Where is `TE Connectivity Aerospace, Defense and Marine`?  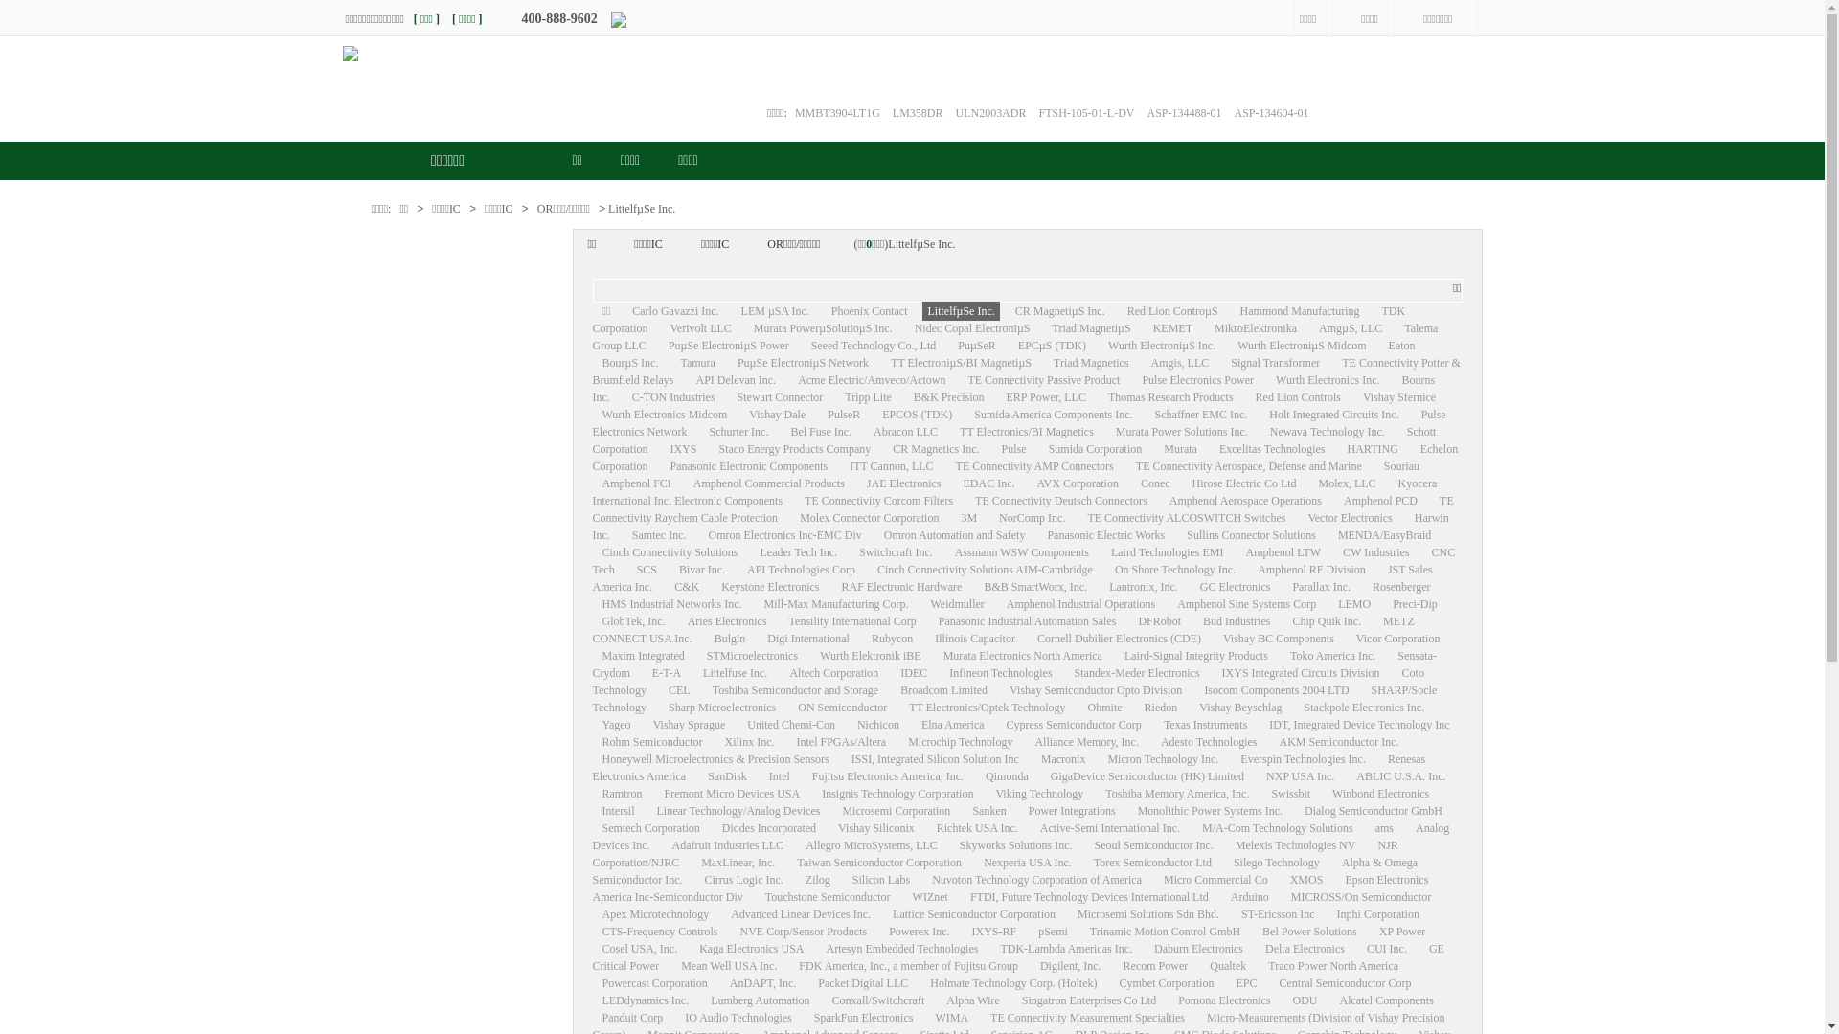 TE Connectivity Aerospace, Defense and Marine is located at coordinates (1249, 466).